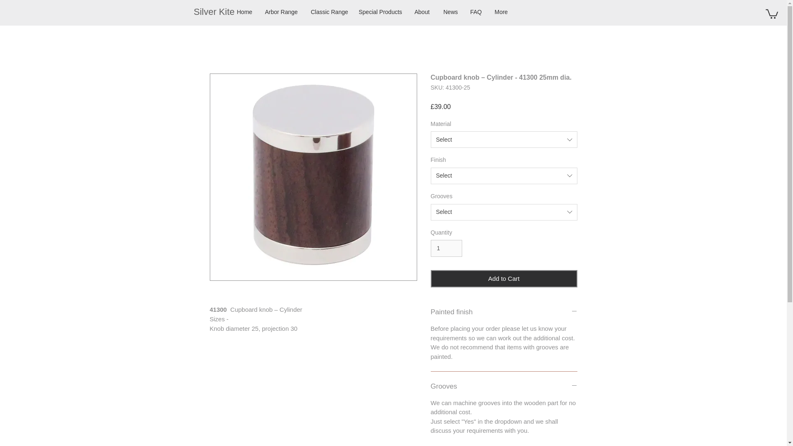  Describe the element at coordinates (245, 12) in the screenshot. I see `Home` at that location.